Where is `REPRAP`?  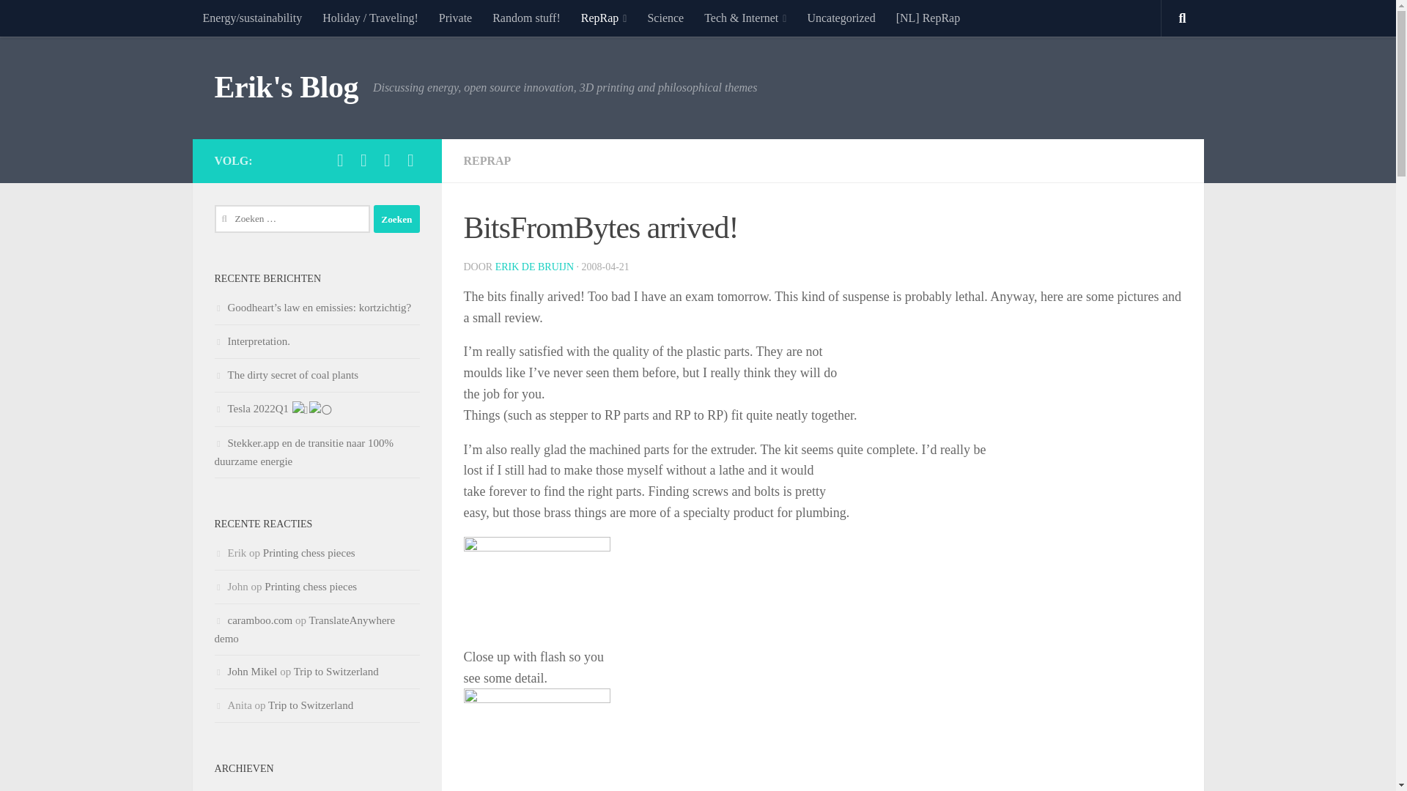 REPRAP is located at coordinates (487, 160).